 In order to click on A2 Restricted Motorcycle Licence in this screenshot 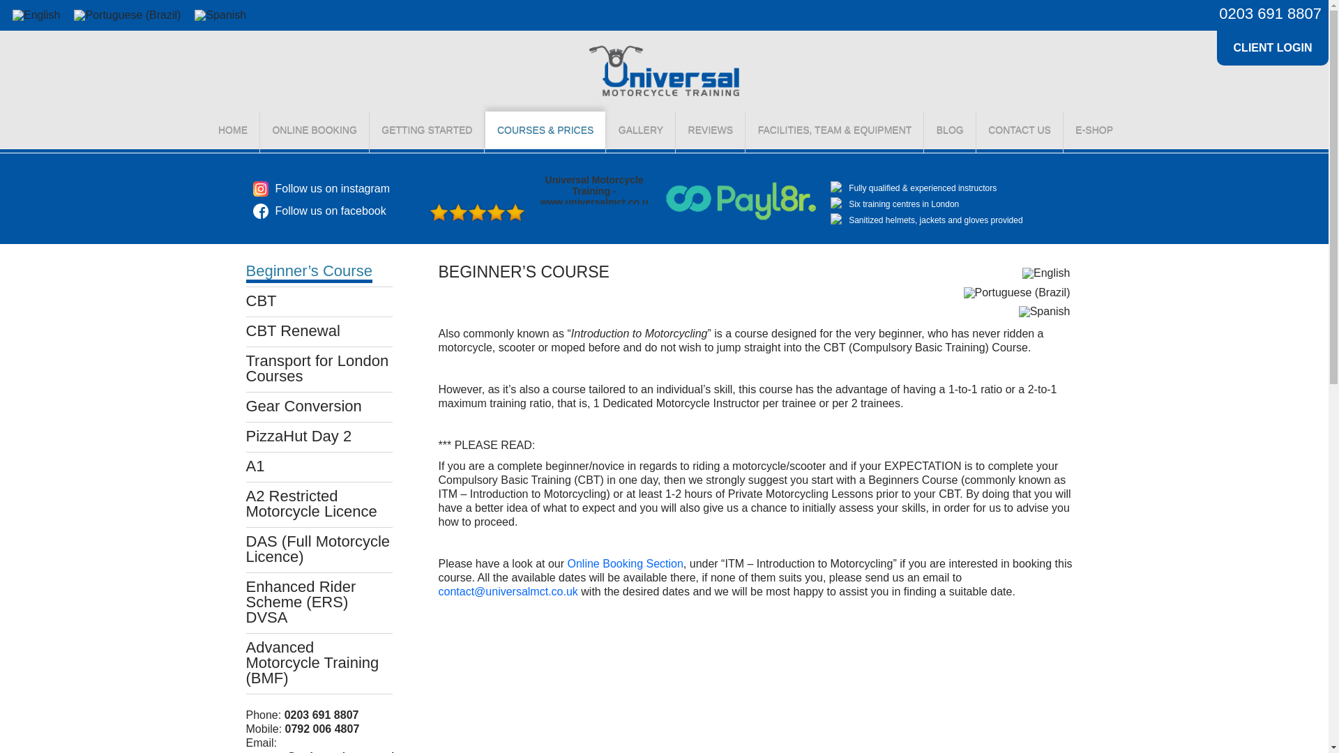, I will do `click(310, 503)`.